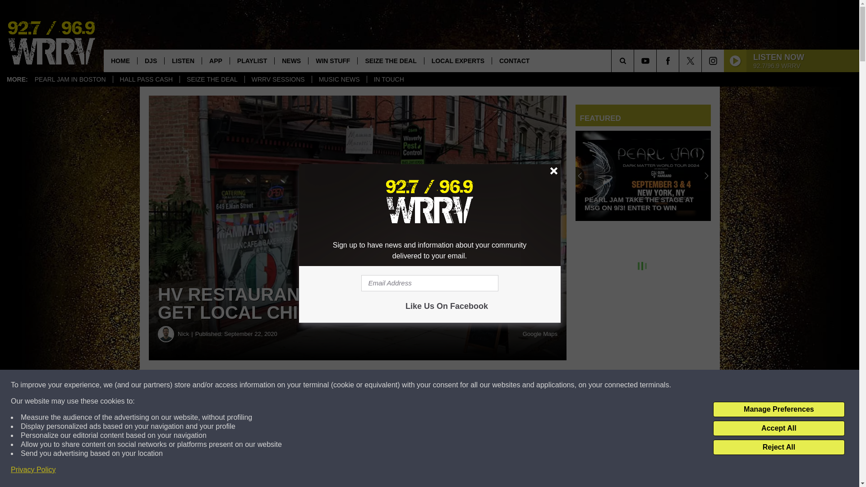 This screenshot has width=866, height=487. I want to click on IN TOUCH, so click(388, 79).